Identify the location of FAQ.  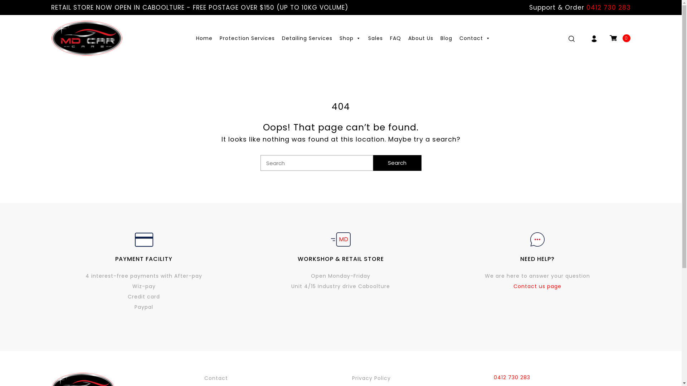
(396, 38).